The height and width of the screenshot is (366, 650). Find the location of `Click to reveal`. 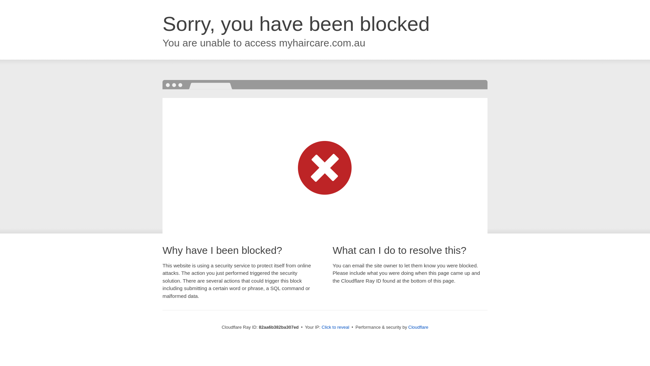

Click to reveal is located at coordinates (335, 327).